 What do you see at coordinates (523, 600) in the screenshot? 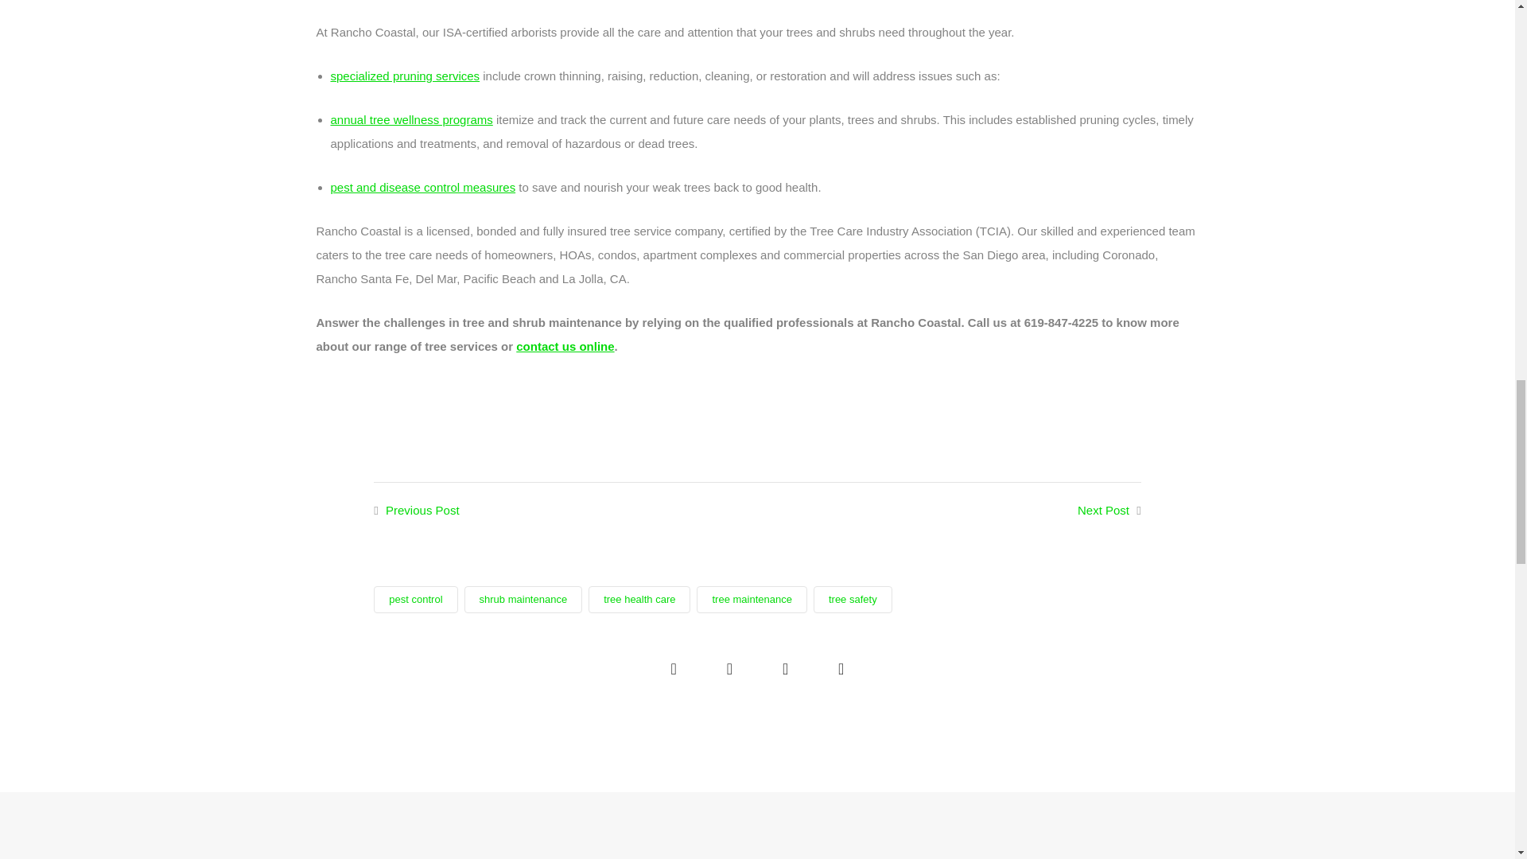
I see `shrub maintenance` at bounding box center [523, 600].